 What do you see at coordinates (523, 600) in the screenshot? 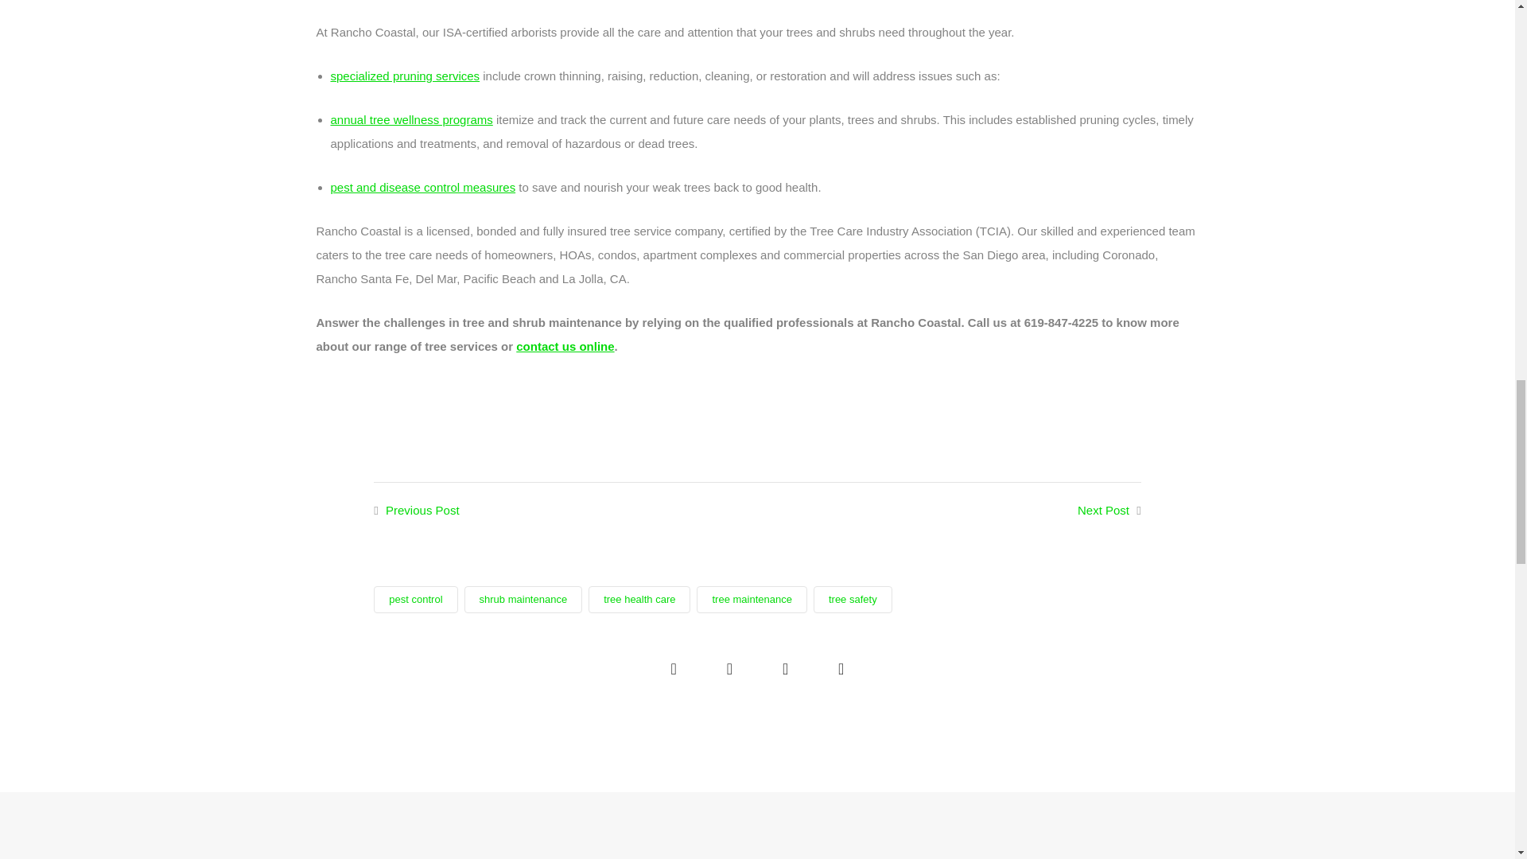
I see `shrub maintenance` at bounding box center [523, 600].